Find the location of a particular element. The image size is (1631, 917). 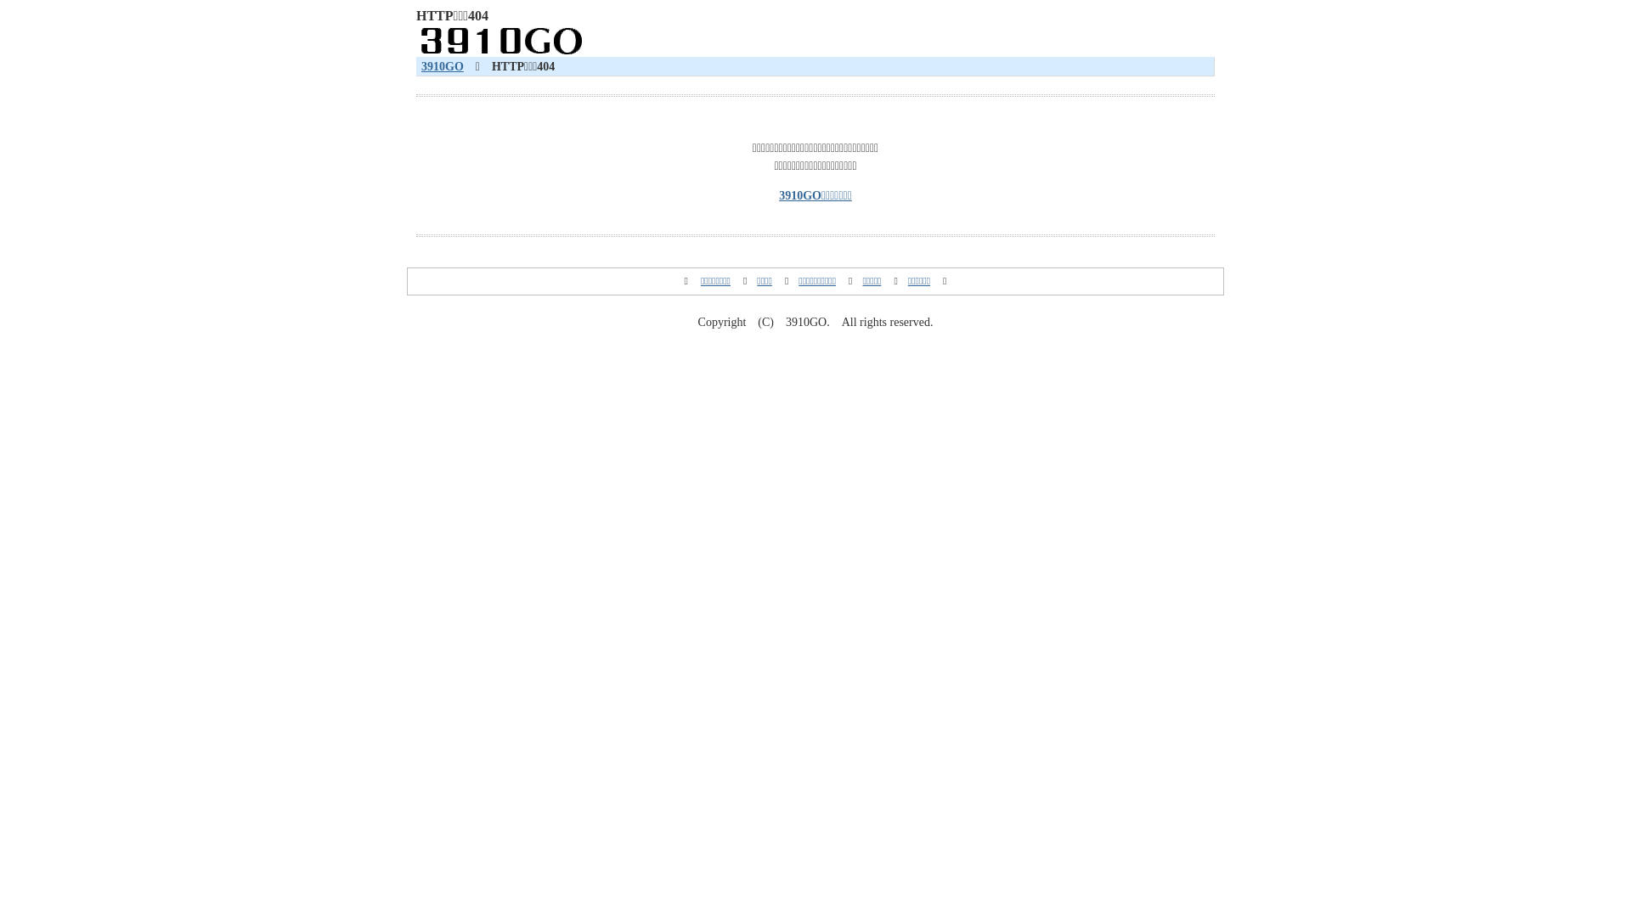

3910GO is located at coordinates (443, 66).